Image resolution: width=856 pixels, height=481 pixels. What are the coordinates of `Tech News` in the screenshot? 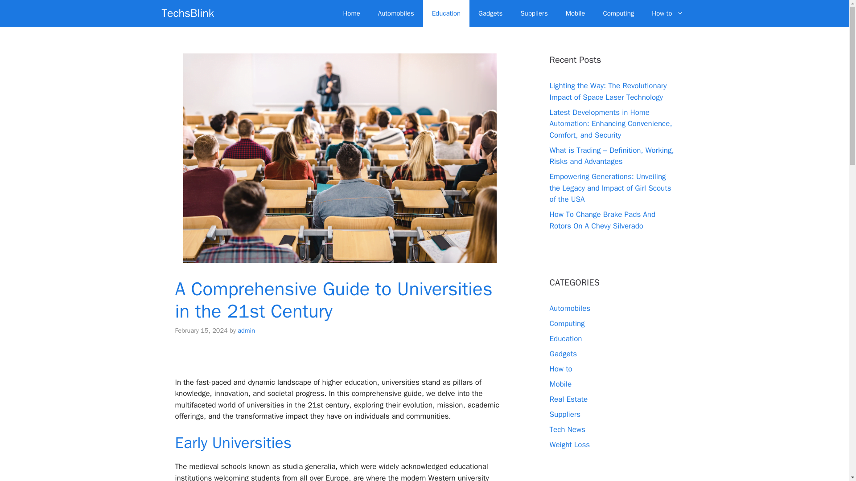 It's located at (567, 429).